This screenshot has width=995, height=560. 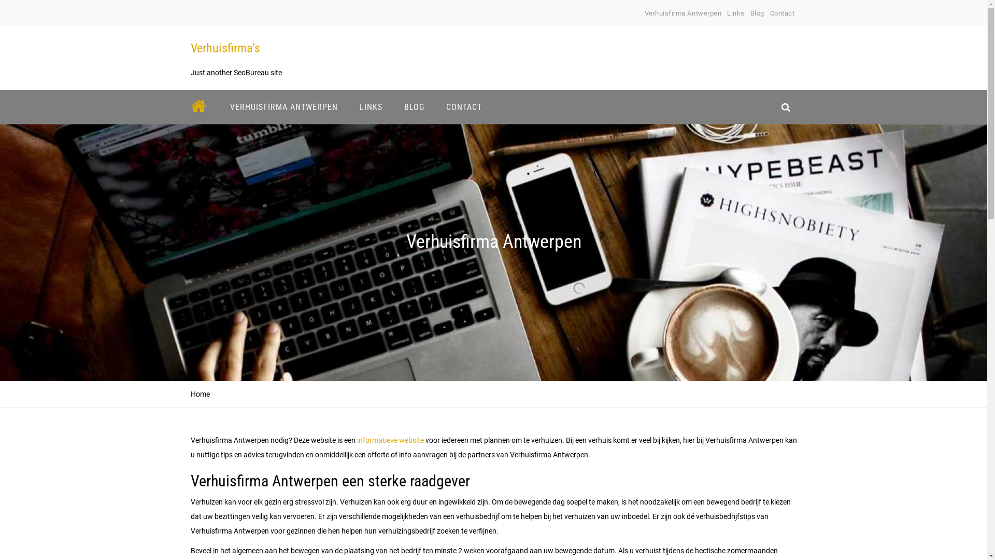 I want to click on Links, so click(x=736, y=13).